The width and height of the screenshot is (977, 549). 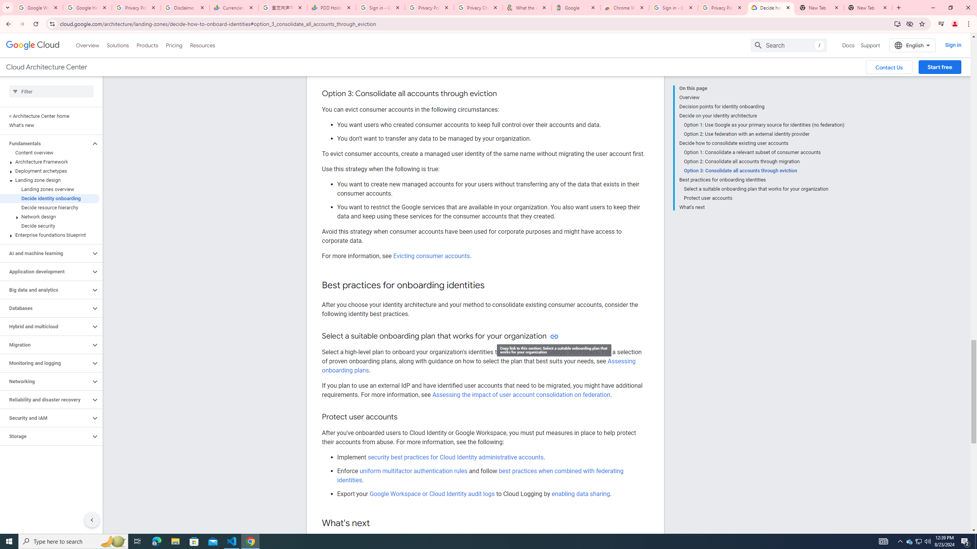 I want to click on Evicting consumer accounts, so click(x=431, y=256).